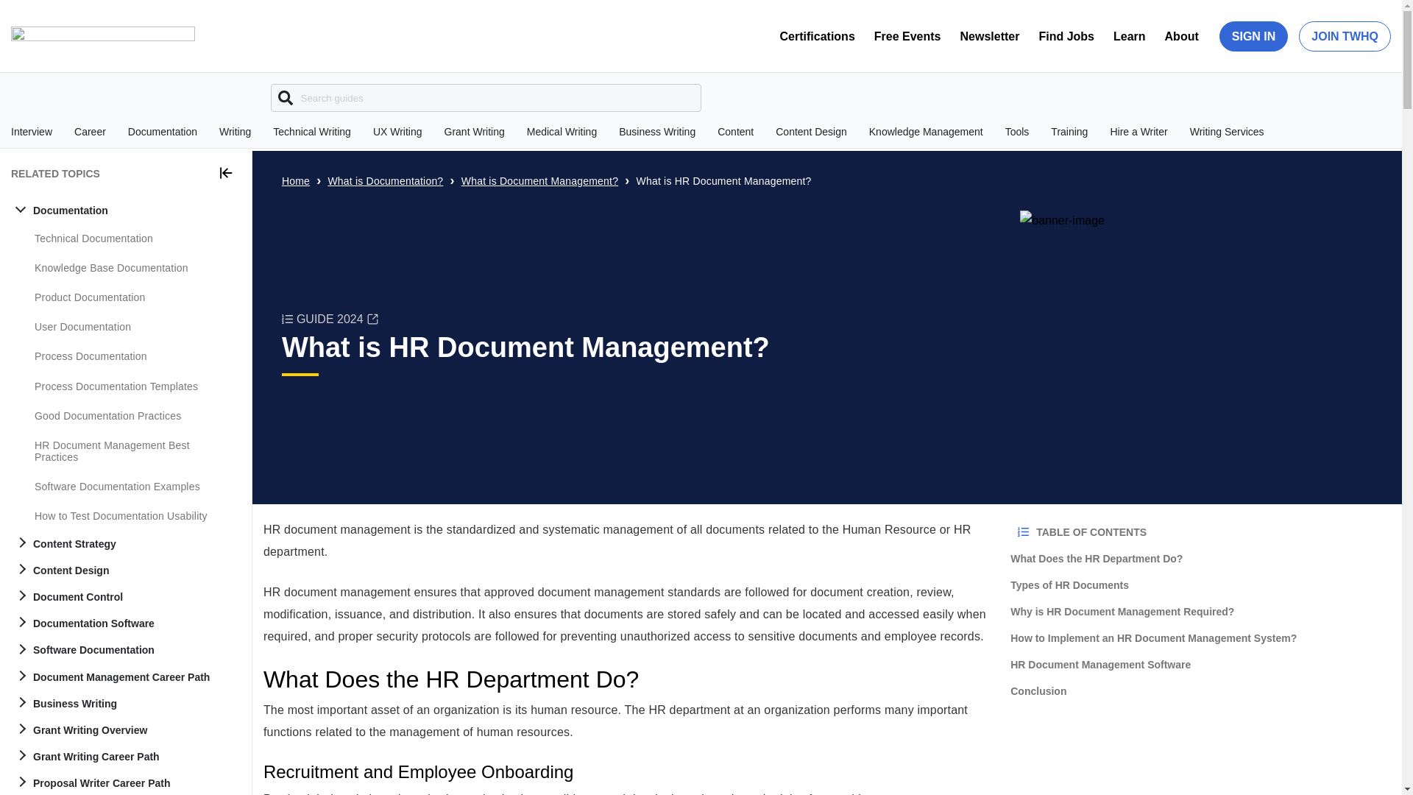 The image size is (1413, 795). Describe the element at coordinates (235, 131) in the screenshot. I see `Writing` at that location.